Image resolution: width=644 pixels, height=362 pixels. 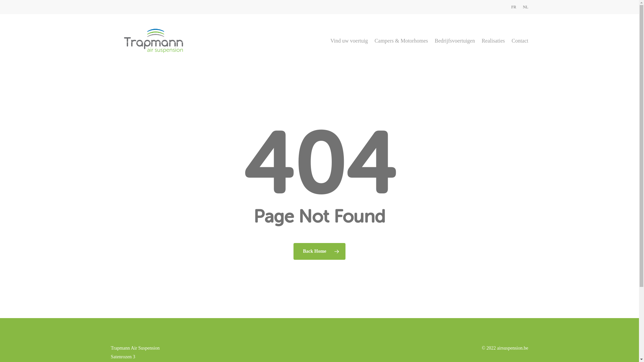 I want to click on Trapmann Air Suspension, so click(x=135, y=348).